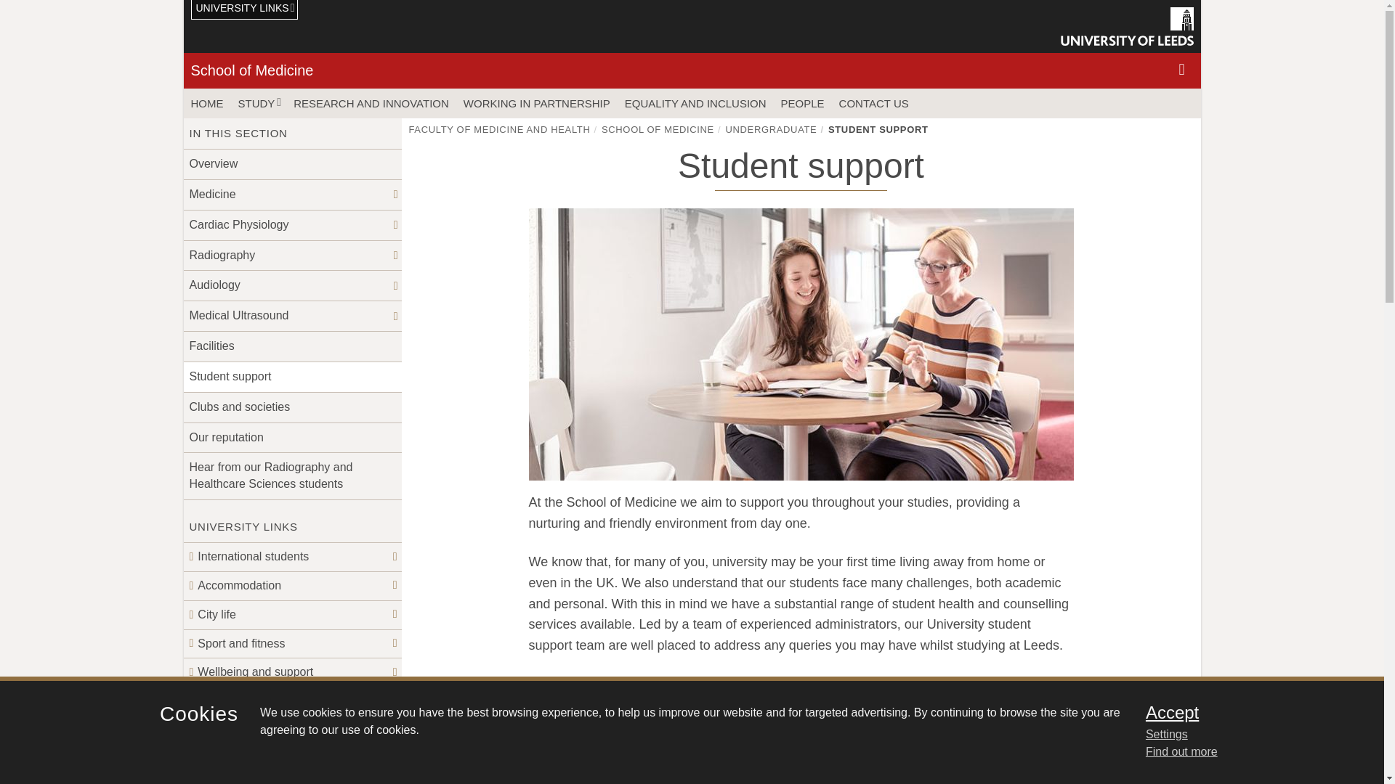 Image resolution: width=1395 pixels, height=784 pixels. Describe the element at coordinates (1181, 752) in the screenshot. I see `Find out more` at that location.